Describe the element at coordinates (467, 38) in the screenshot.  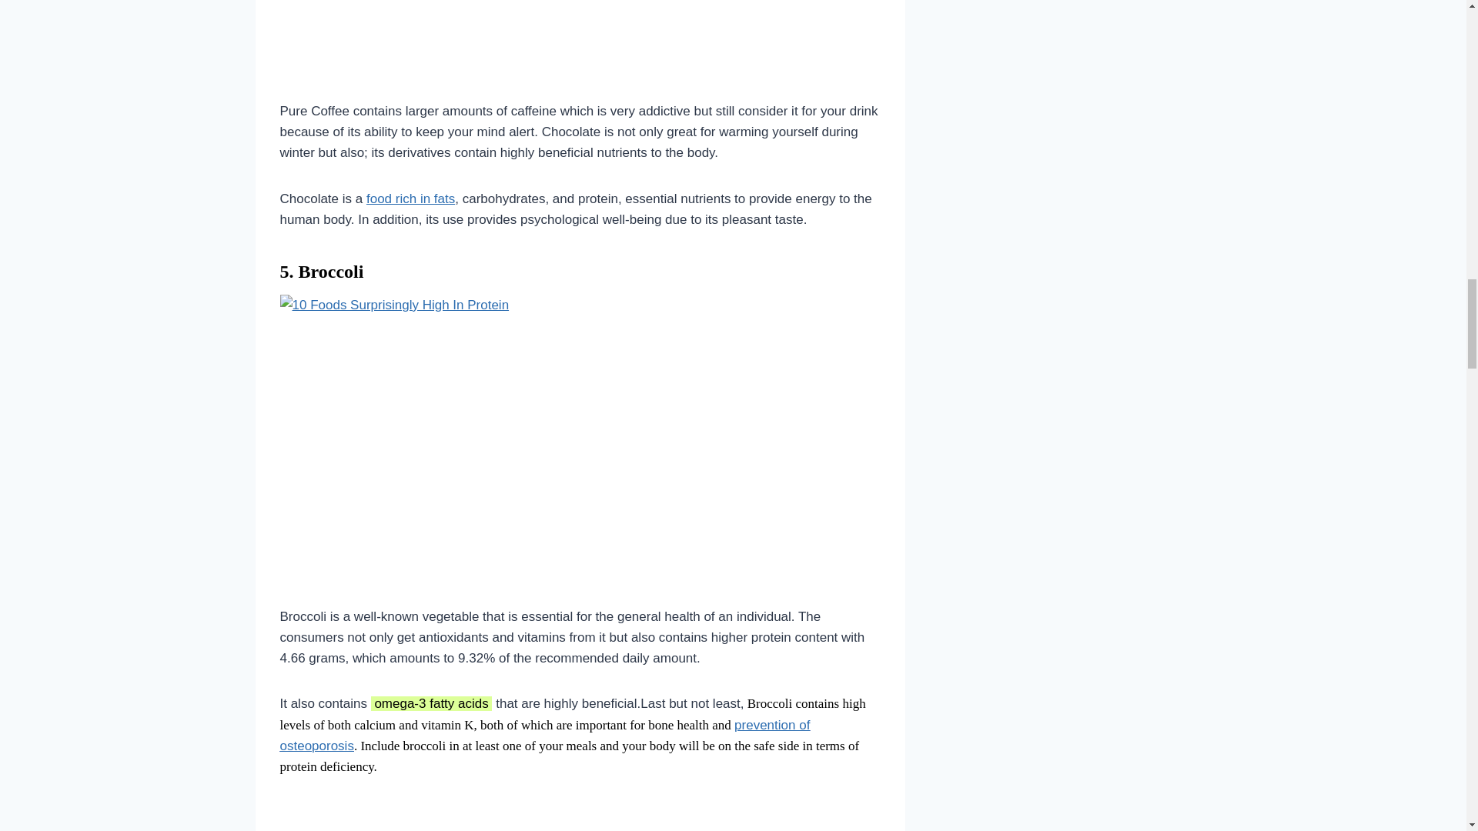
I see `10 Foods Surprisingly High In Protein 4` at that location.